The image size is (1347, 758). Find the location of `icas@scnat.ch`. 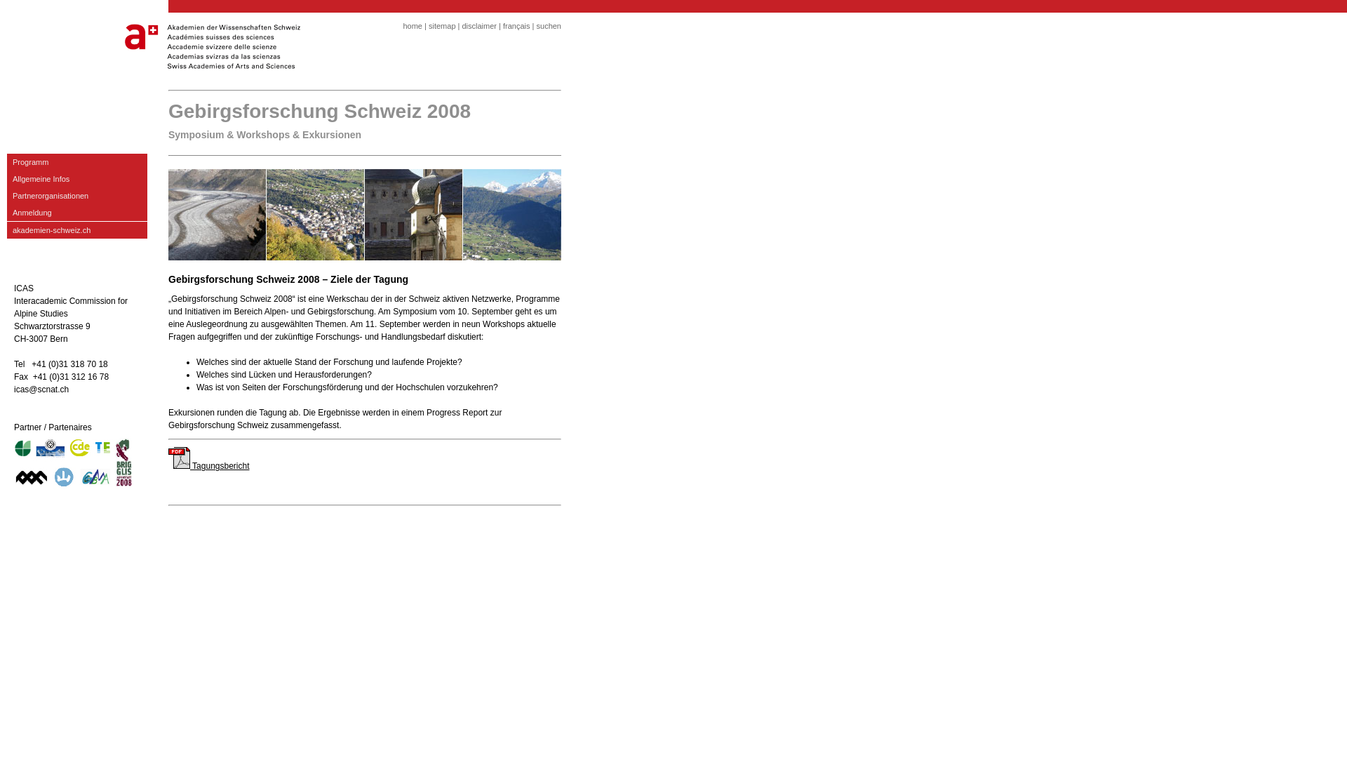

icas@scnat.ch is located at coordinates (41, 390).